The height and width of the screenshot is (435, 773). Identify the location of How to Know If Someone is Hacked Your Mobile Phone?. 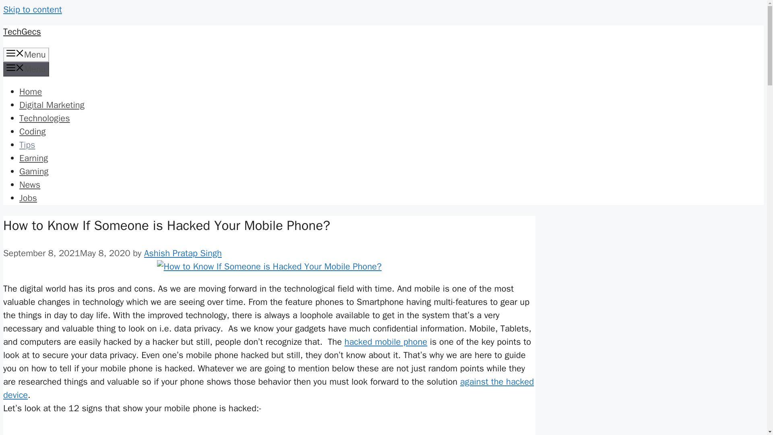
(269, 267).